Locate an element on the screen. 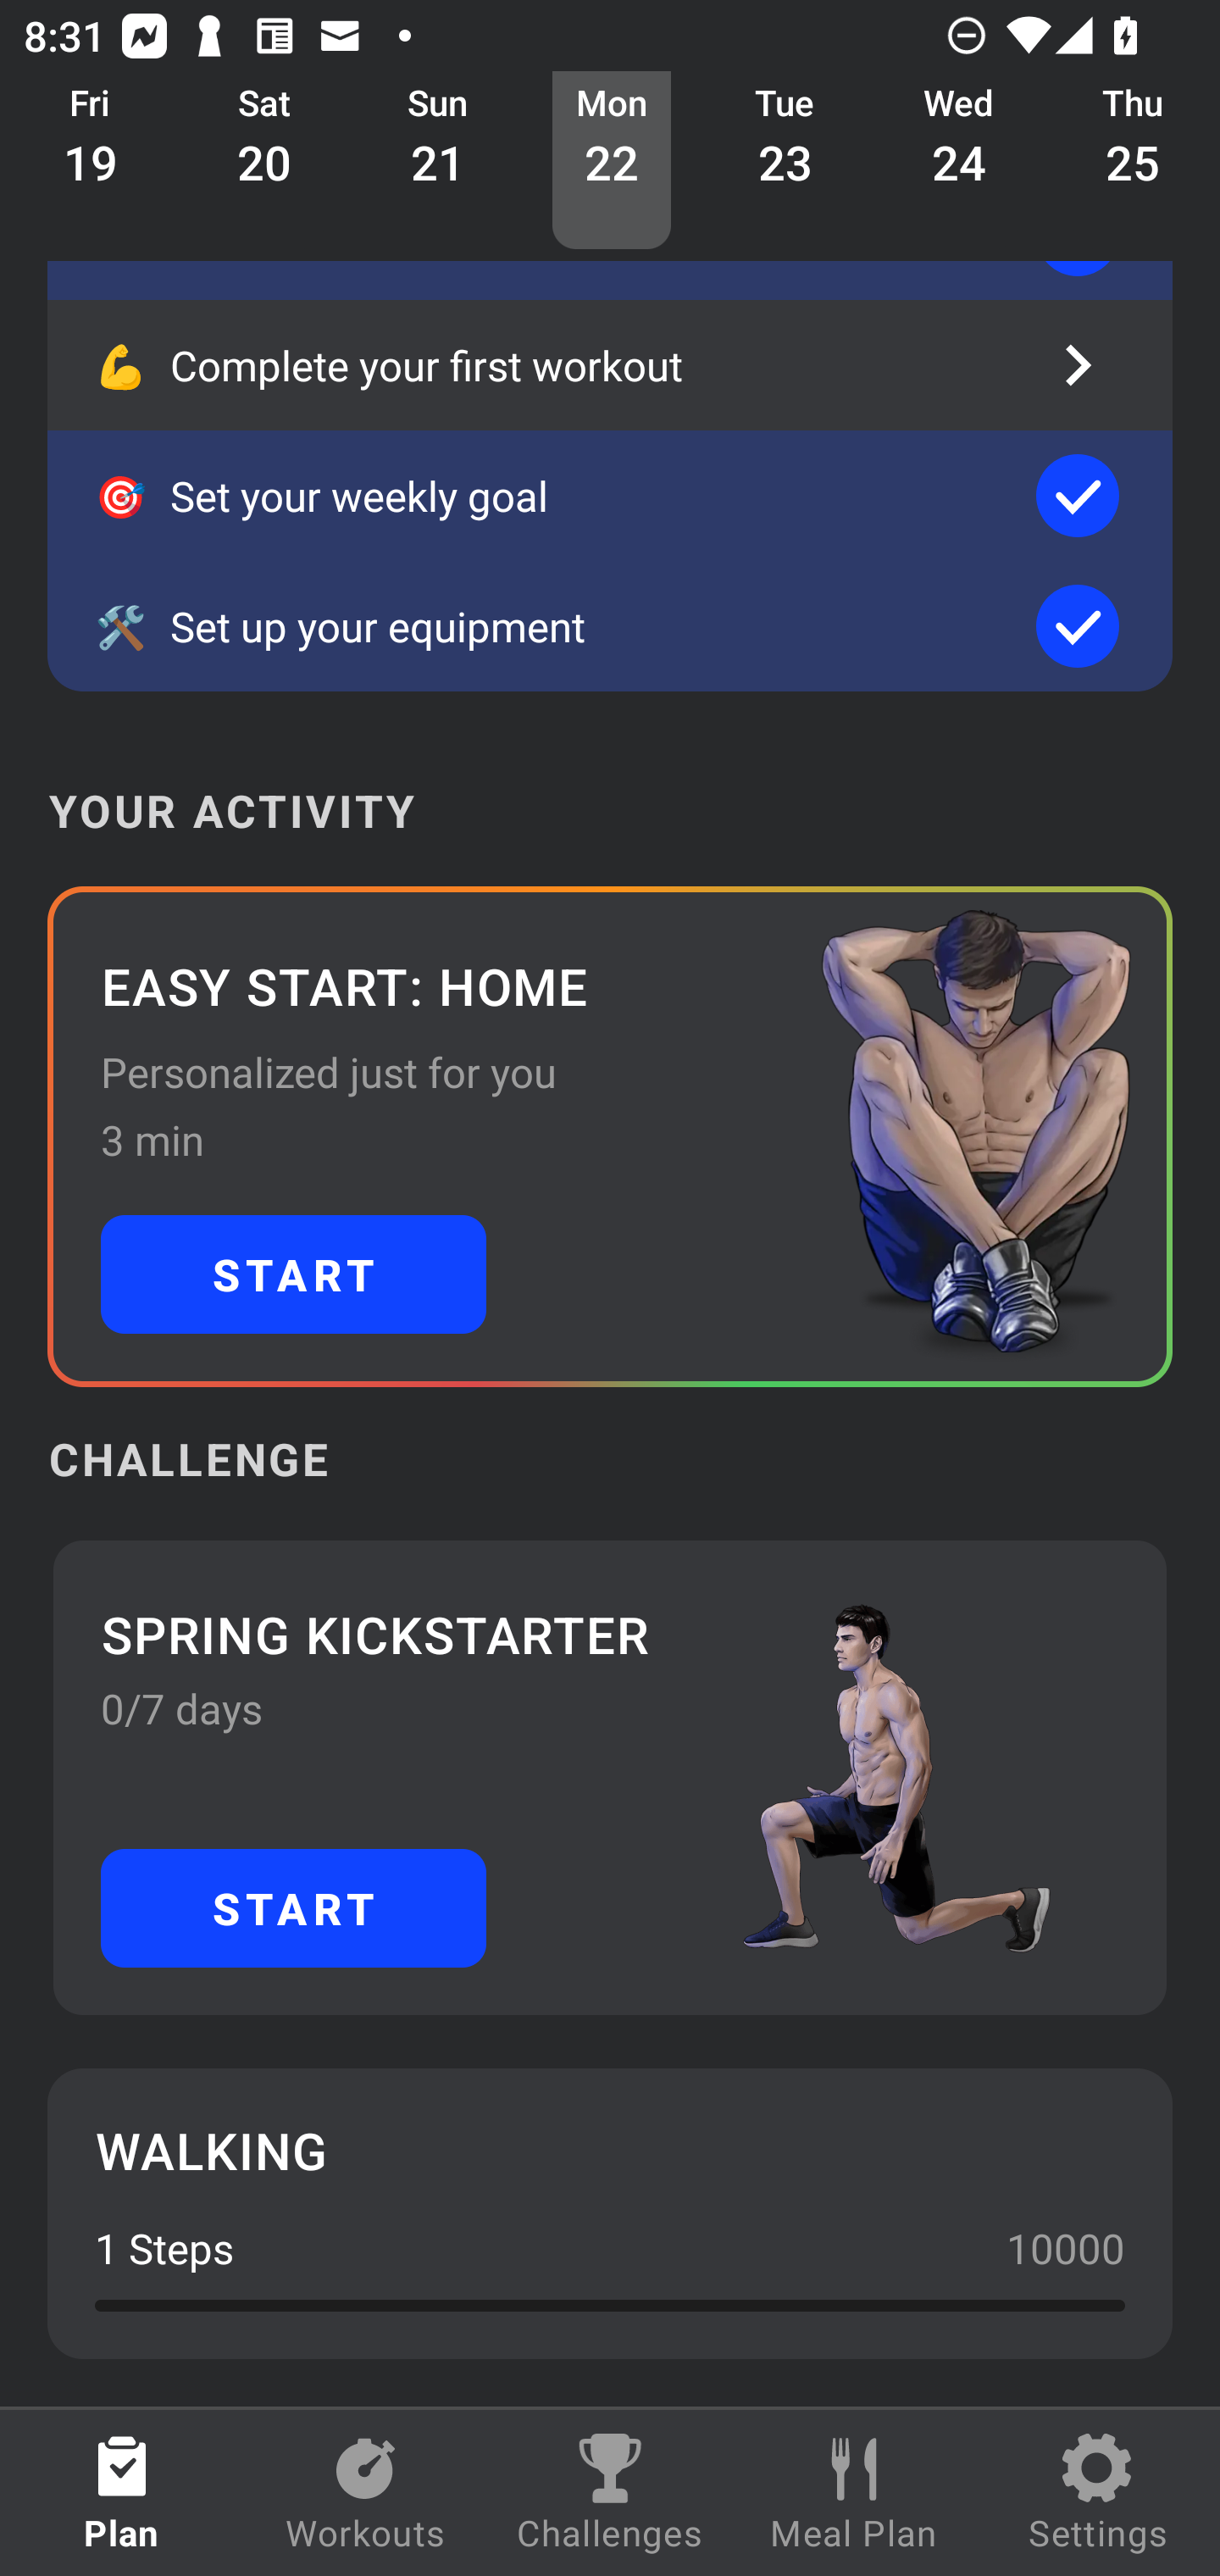 The height and width of the screenshot is (2576, 1220). Mon 22 is located at coordinates (612, 161).